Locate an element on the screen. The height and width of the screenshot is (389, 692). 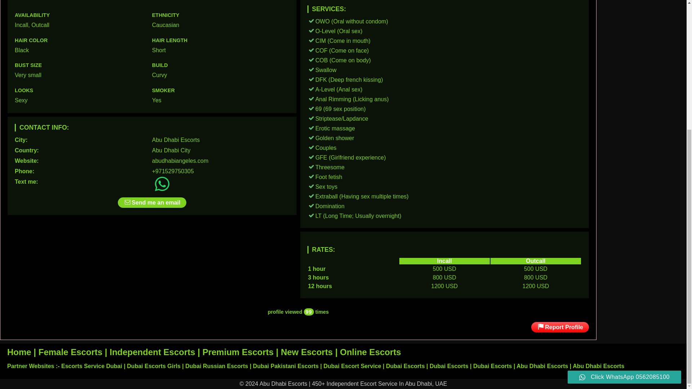
Dubai Escorts is located at coordinates (492, 366).